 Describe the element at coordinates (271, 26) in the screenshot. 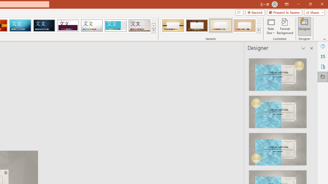

I see `Slide Size` at that location.